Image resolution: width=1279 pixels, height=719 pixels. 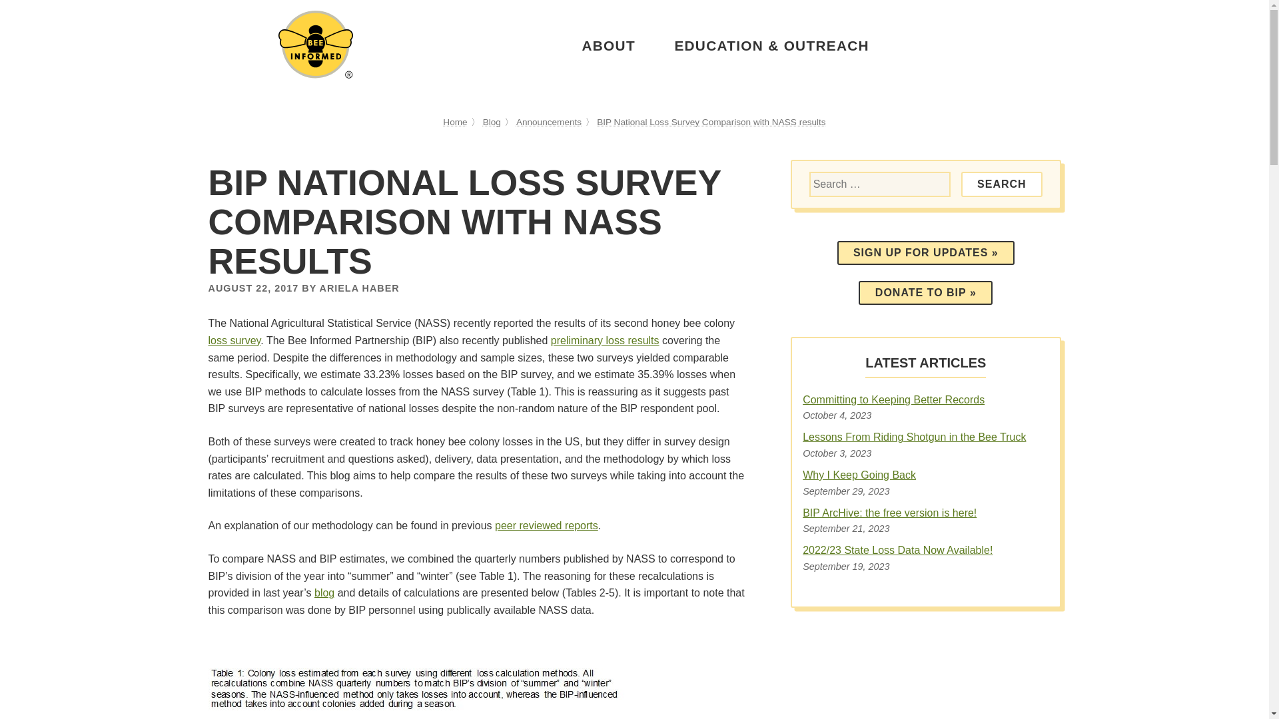 I want to click on Search, so click(x=1002, y=184).